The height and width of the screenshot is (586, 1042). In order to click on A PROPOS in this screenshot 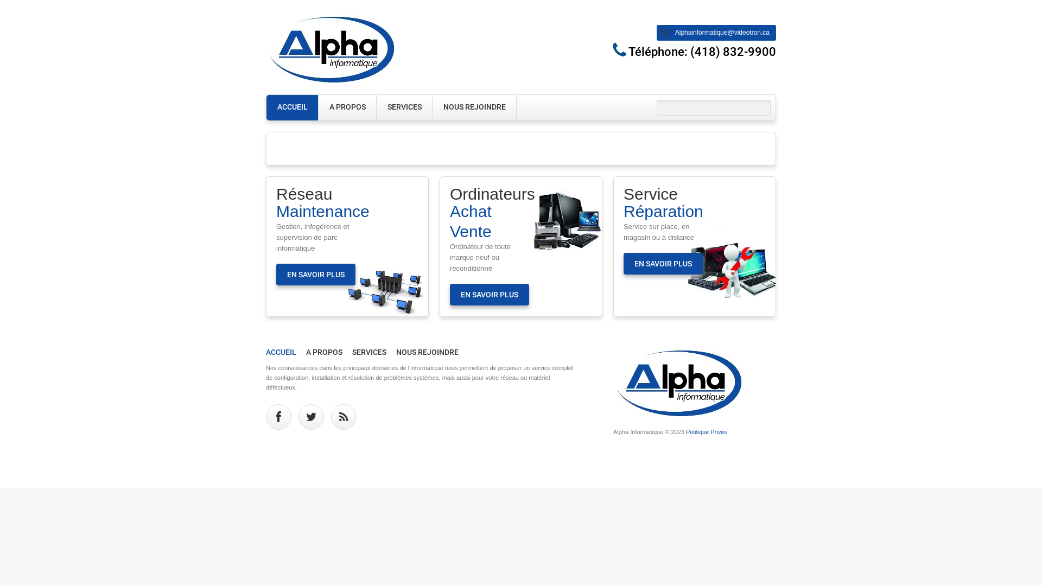, I will do `click(347, 107)`.